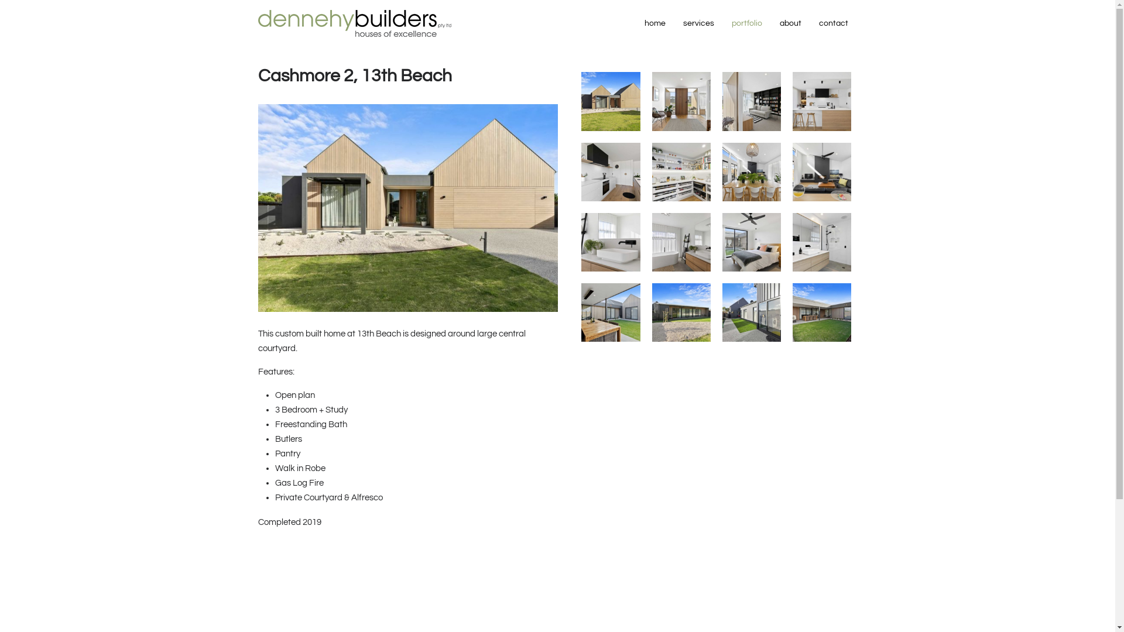 The image size is (1124, 632). I want to click on Custom builders 13th Beach - Bathroom sink, so click(611, 242).